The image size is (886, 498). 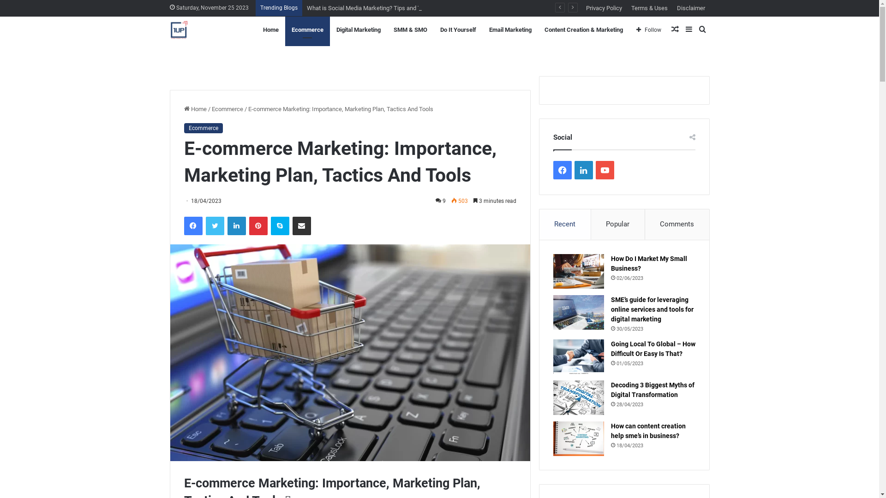 I want to click on LinkedIn, so click(x=236, y=226).